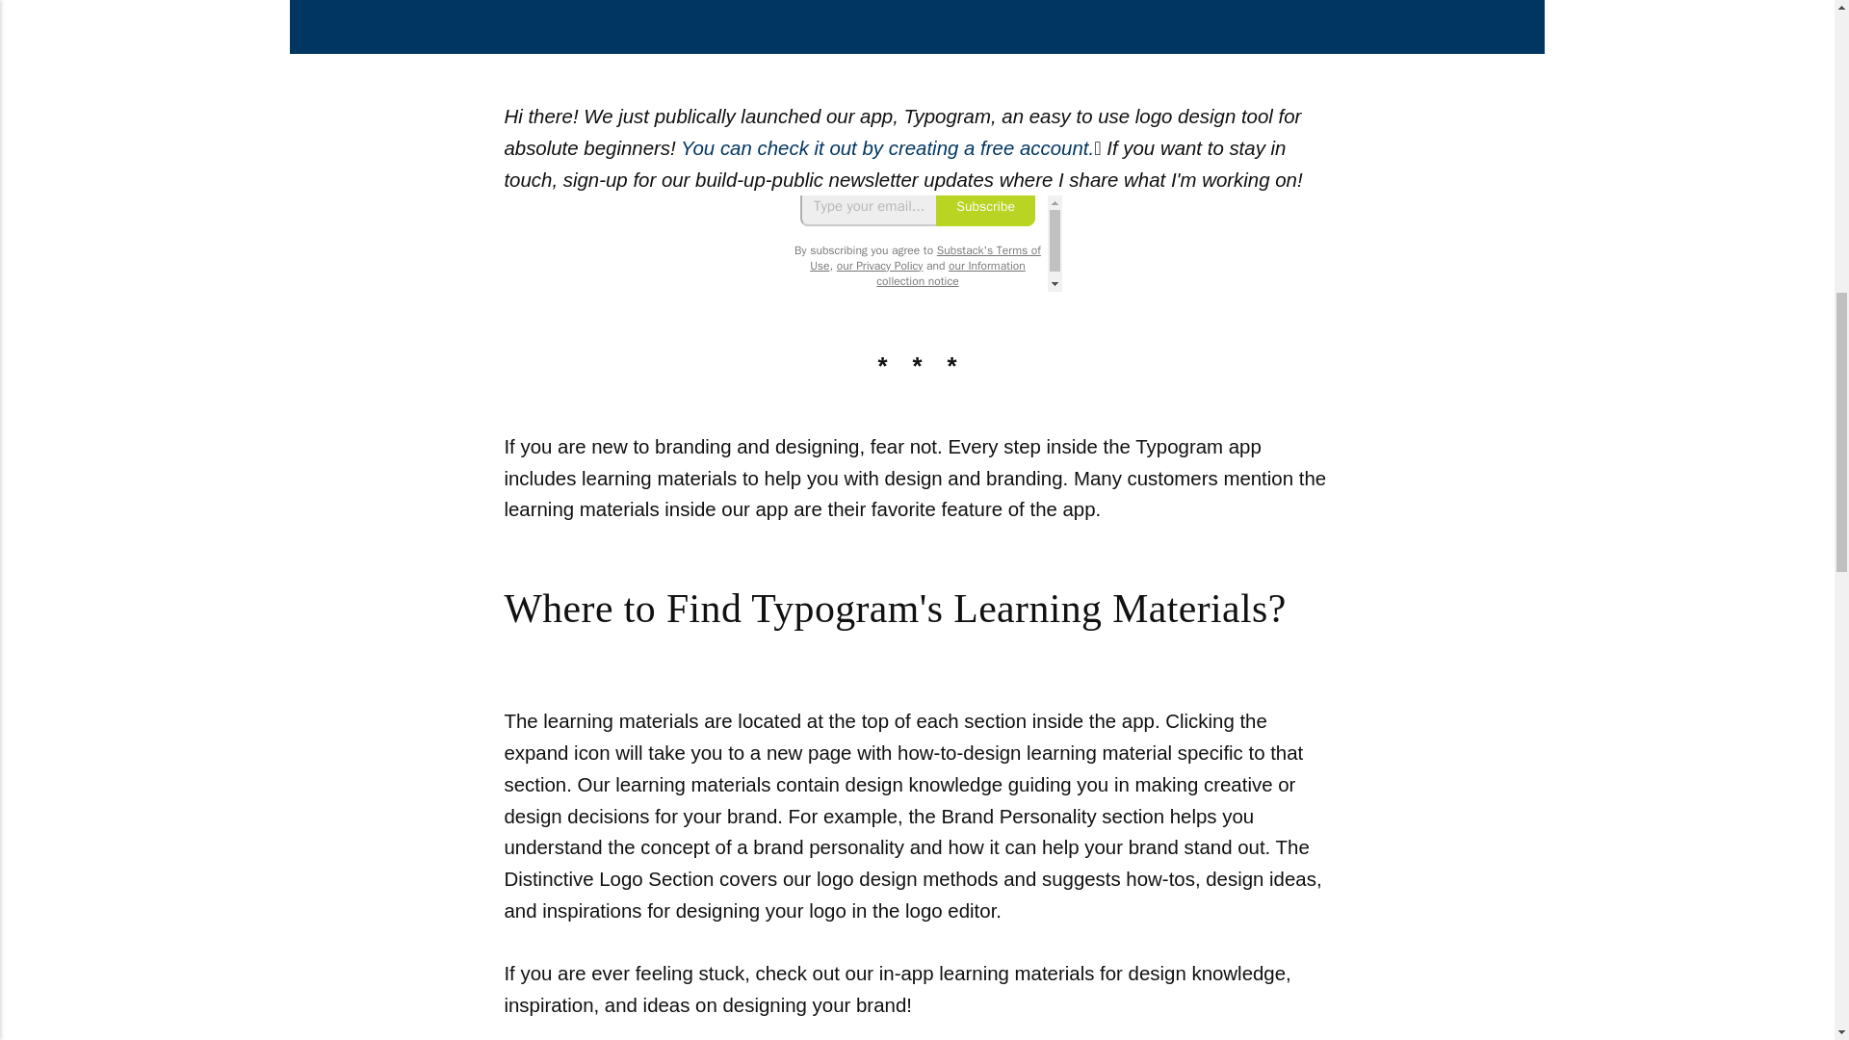 The height and width of the screenshot is (1040, 1849). I want to click on You can check it out by creating a free account., so click(885, 148).